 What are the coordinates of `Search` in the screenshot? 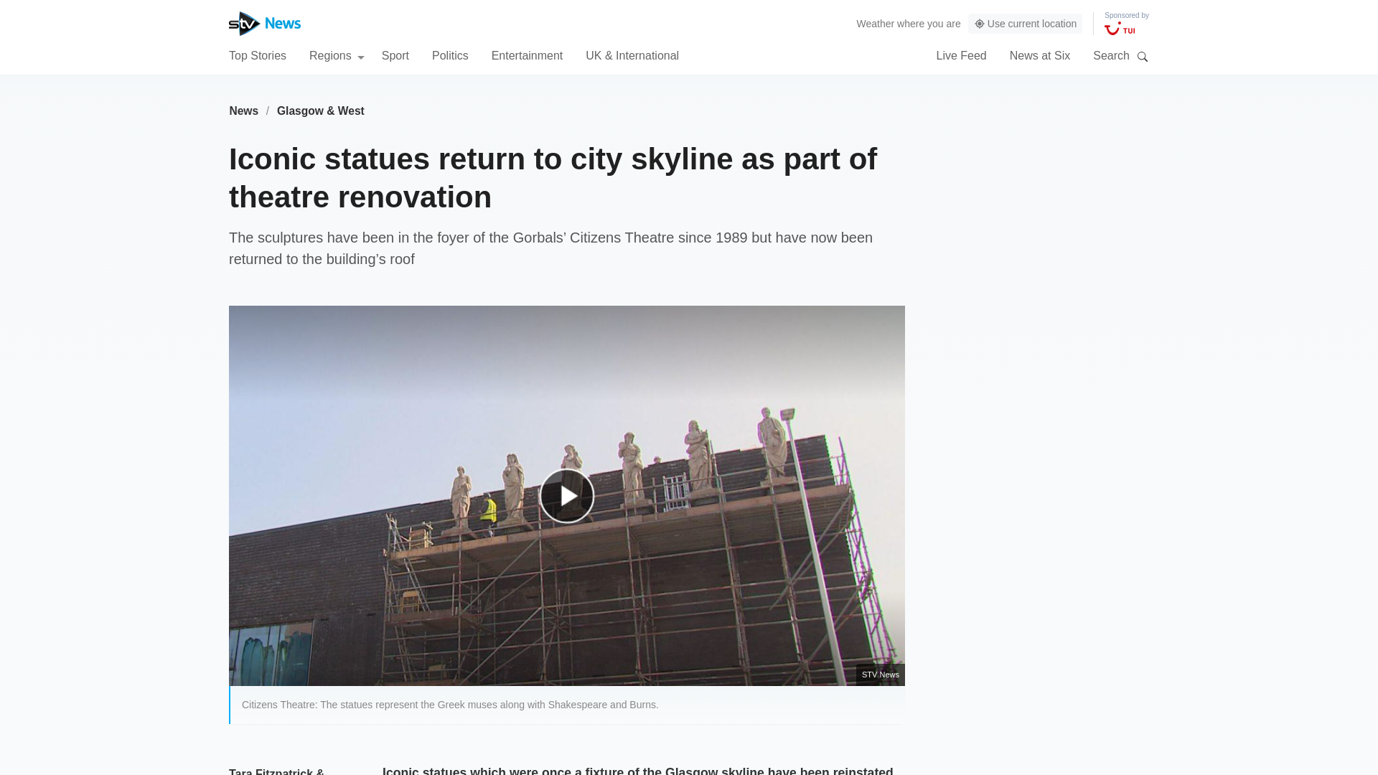 It's located at (1143, 56).